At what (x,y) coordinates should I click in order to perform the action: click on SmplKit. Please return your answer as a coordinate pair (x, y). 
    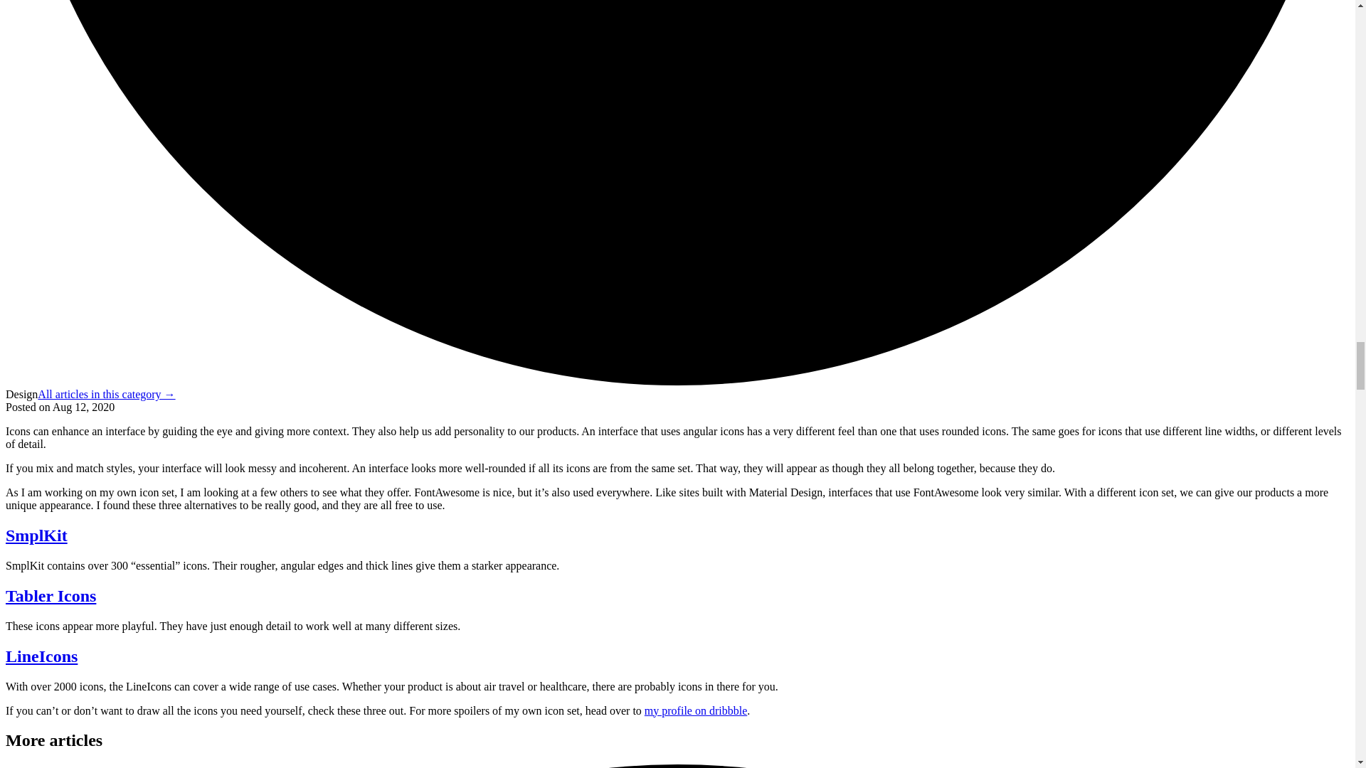
    Looking at the image, I should click on (36, 535).